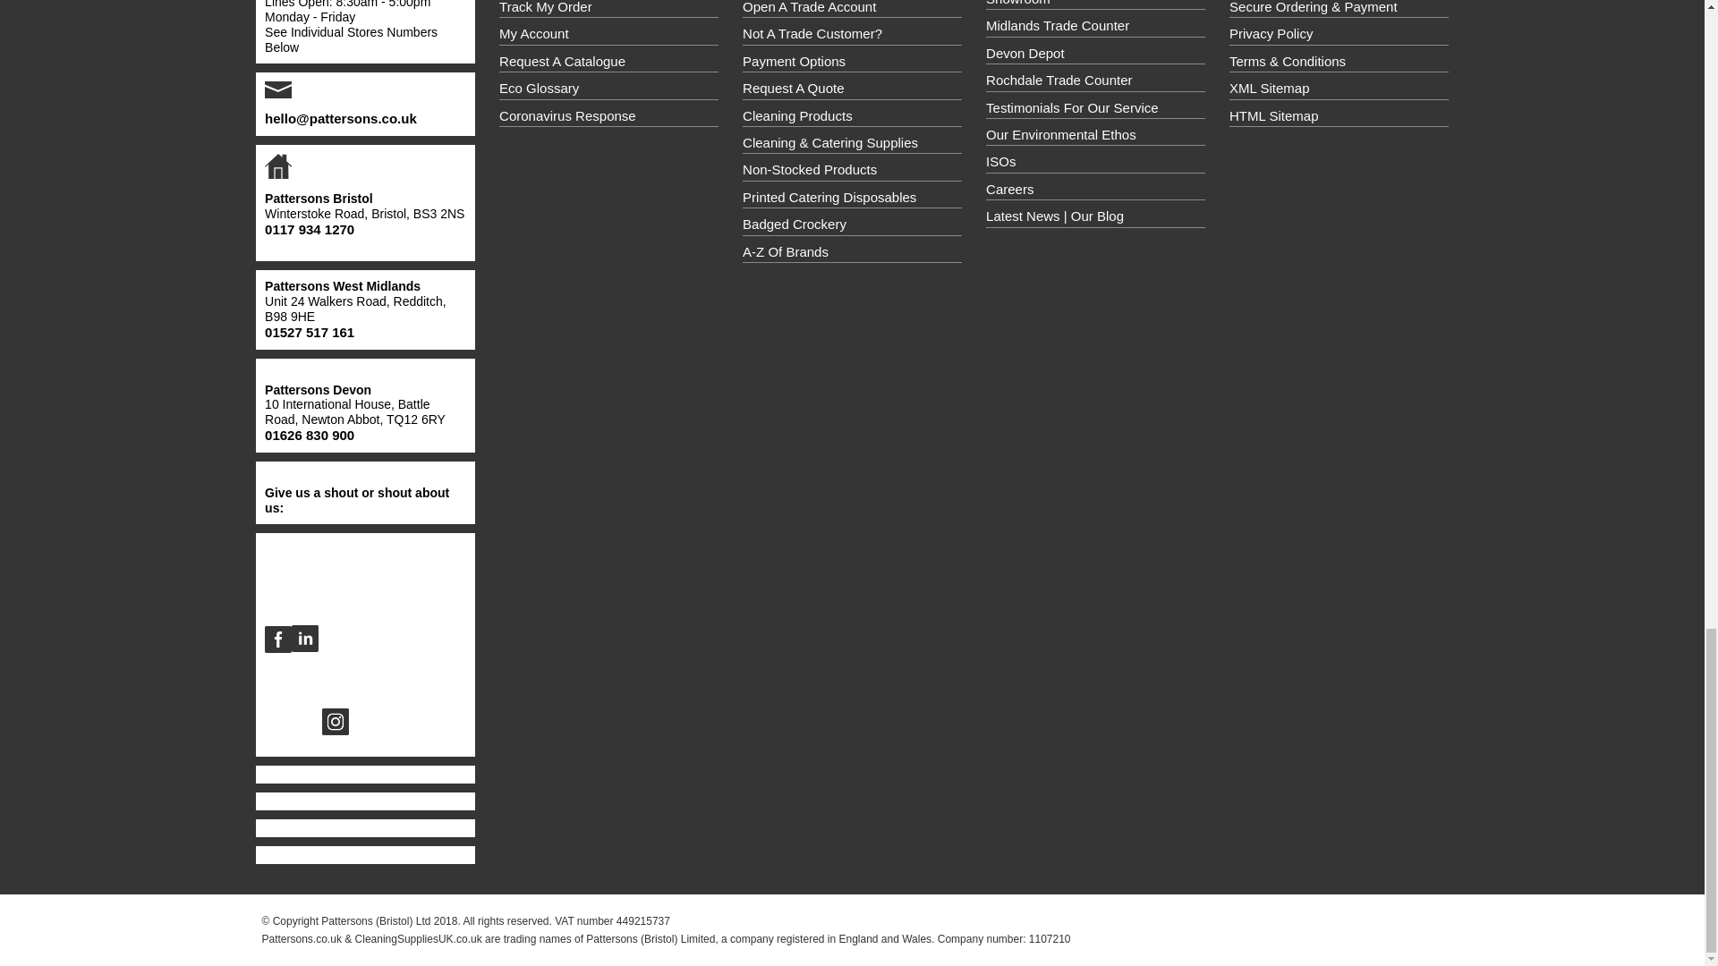  I want to click on Track My Order, so click(608, 9).